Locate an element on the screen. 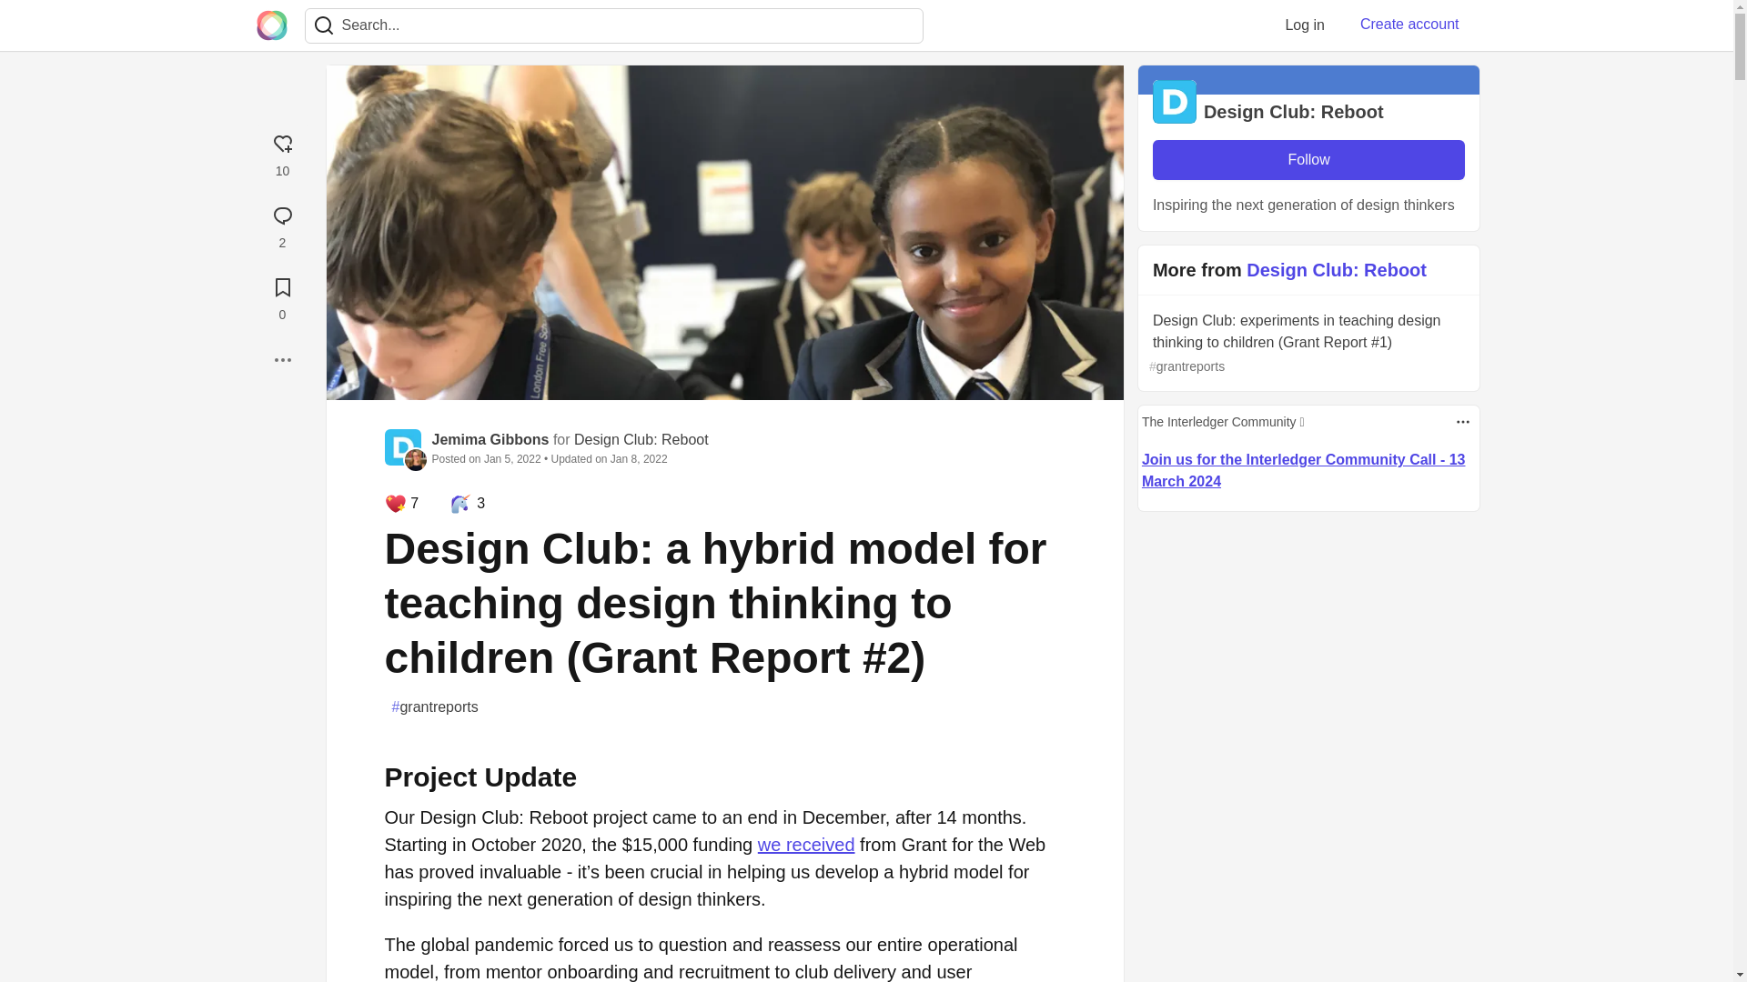  More... is located at coordinates (282, 359).